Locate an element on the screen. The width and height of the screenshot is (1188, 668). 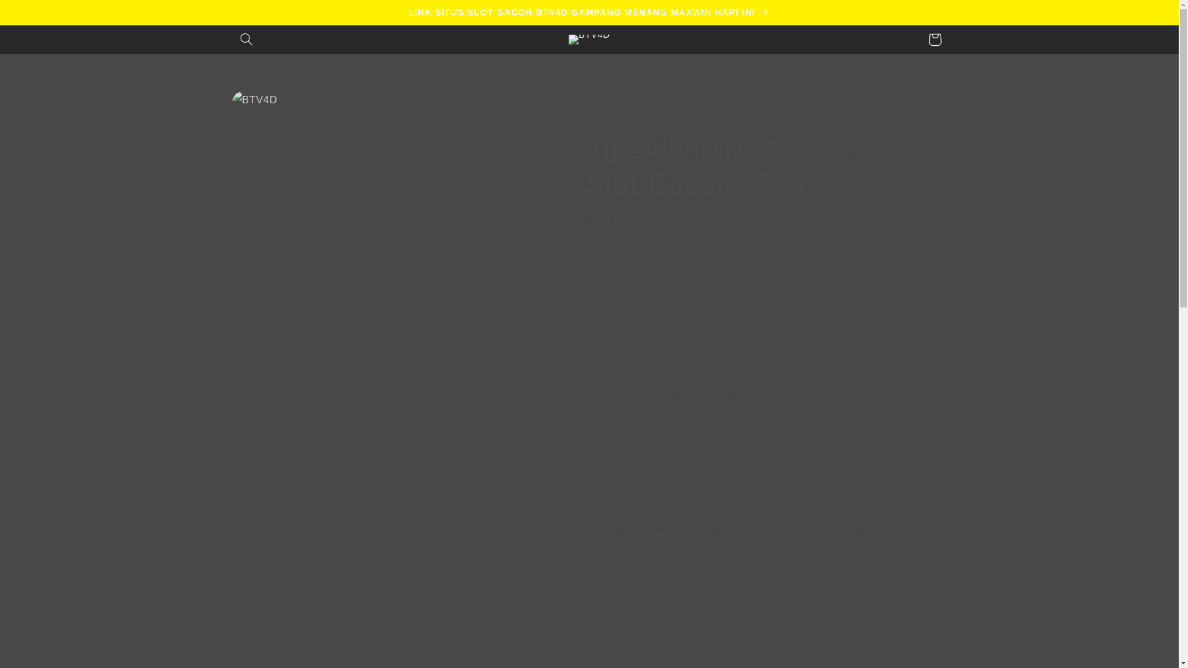
LINK SITUS SLOT GACOR BTV4D GAMPANG MENANG MAXWIN HARI INI is located at coordinates (589, 12).